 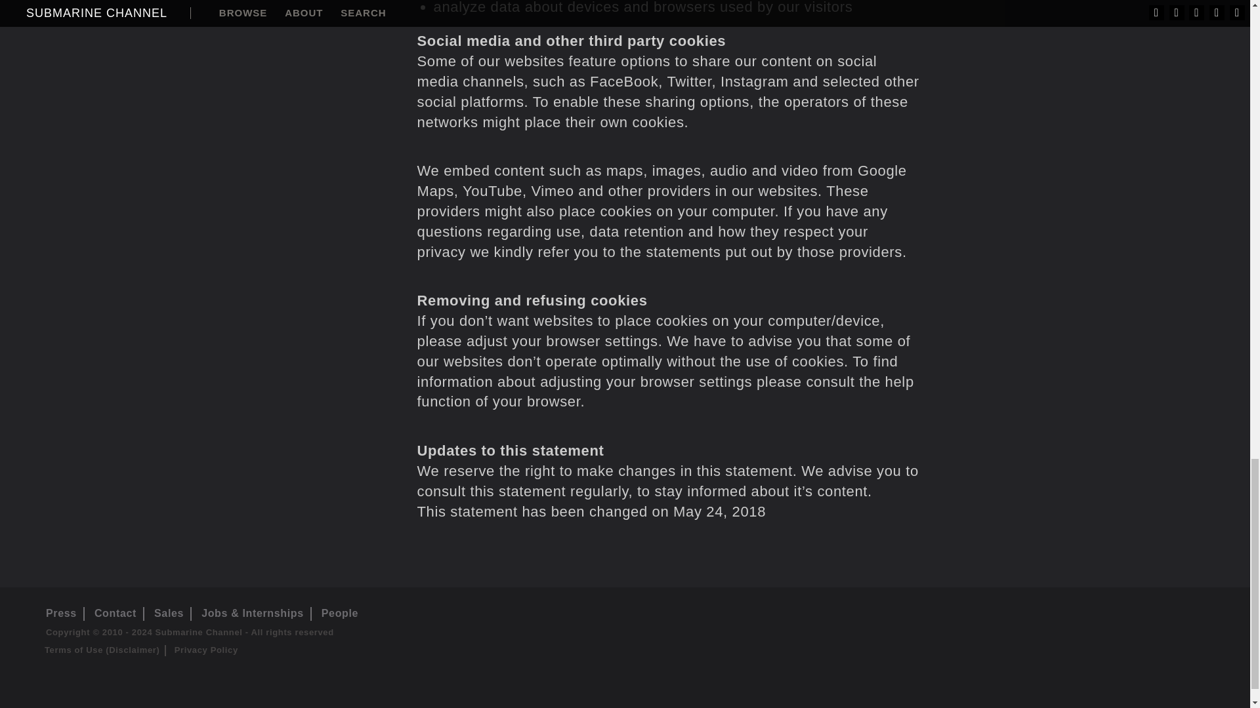 I want to click on Sales, so click(x=169, y=612).